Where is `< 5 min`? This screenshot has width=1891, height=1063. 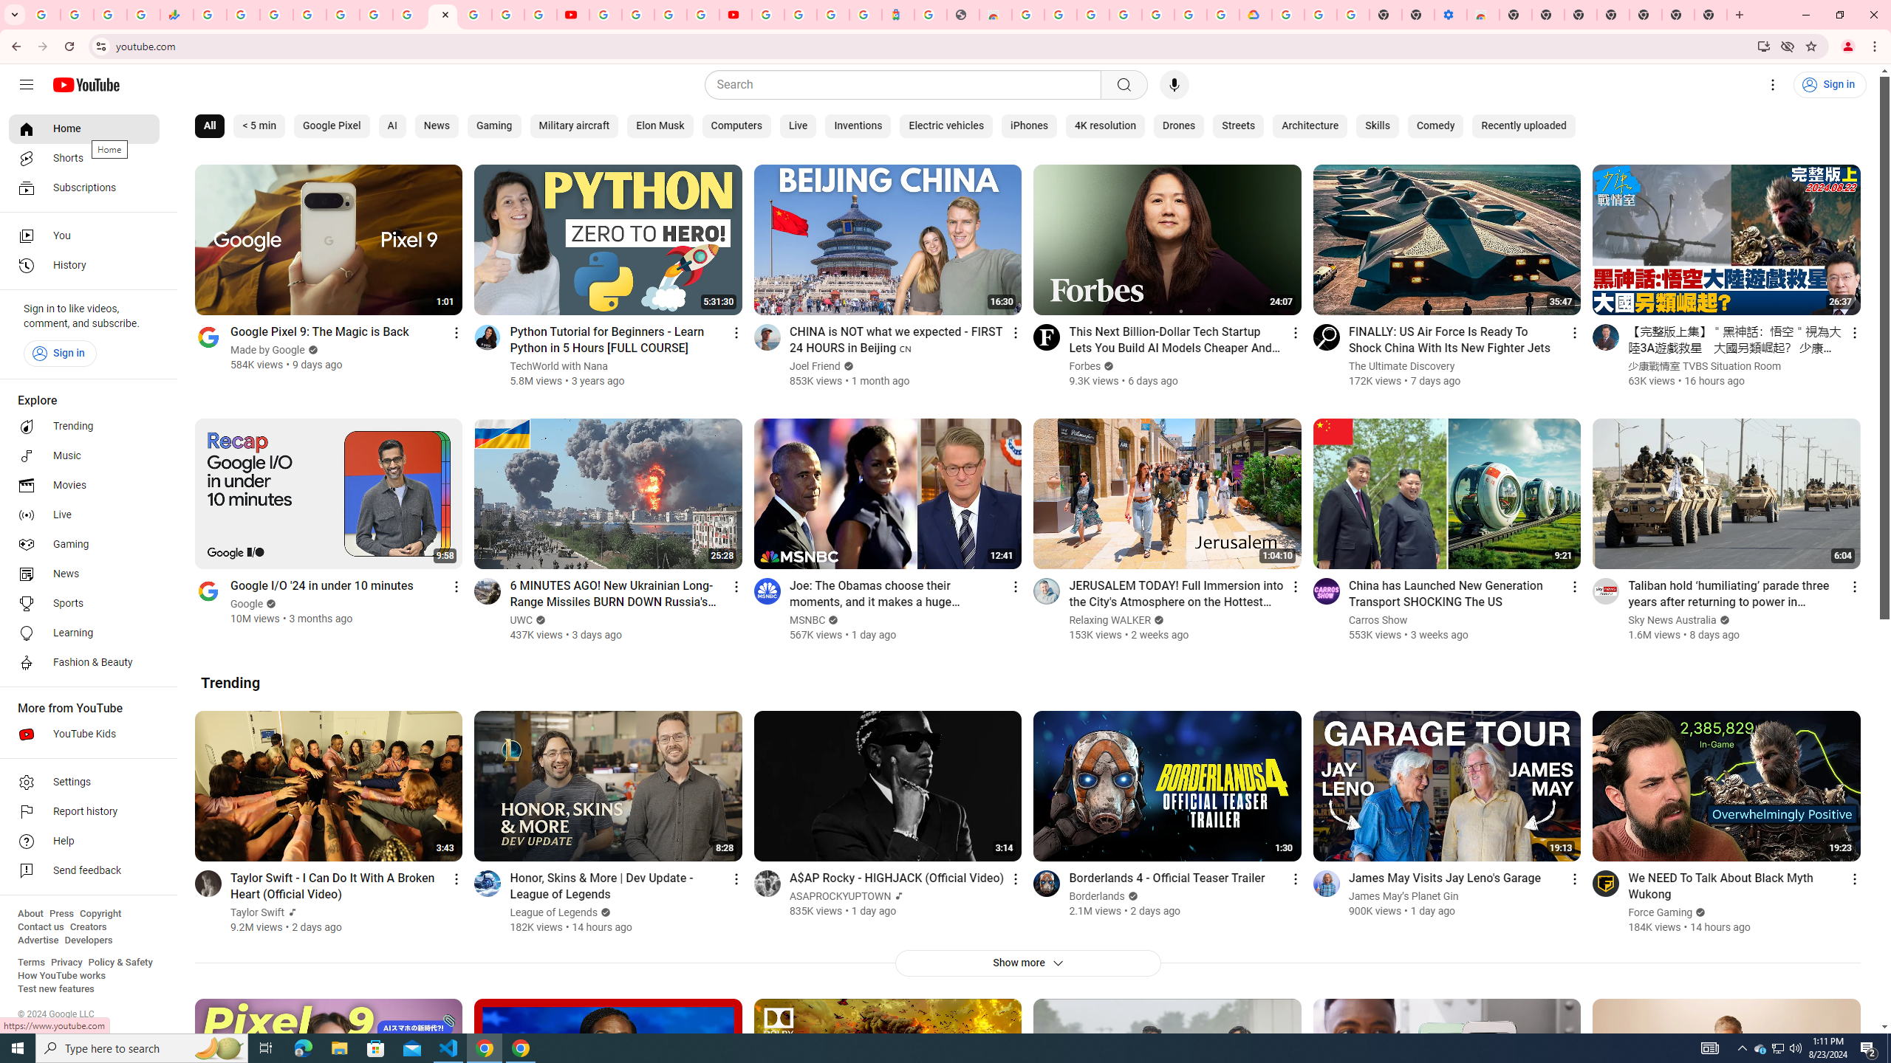
< 5 min is located at coordinates (259, 126).